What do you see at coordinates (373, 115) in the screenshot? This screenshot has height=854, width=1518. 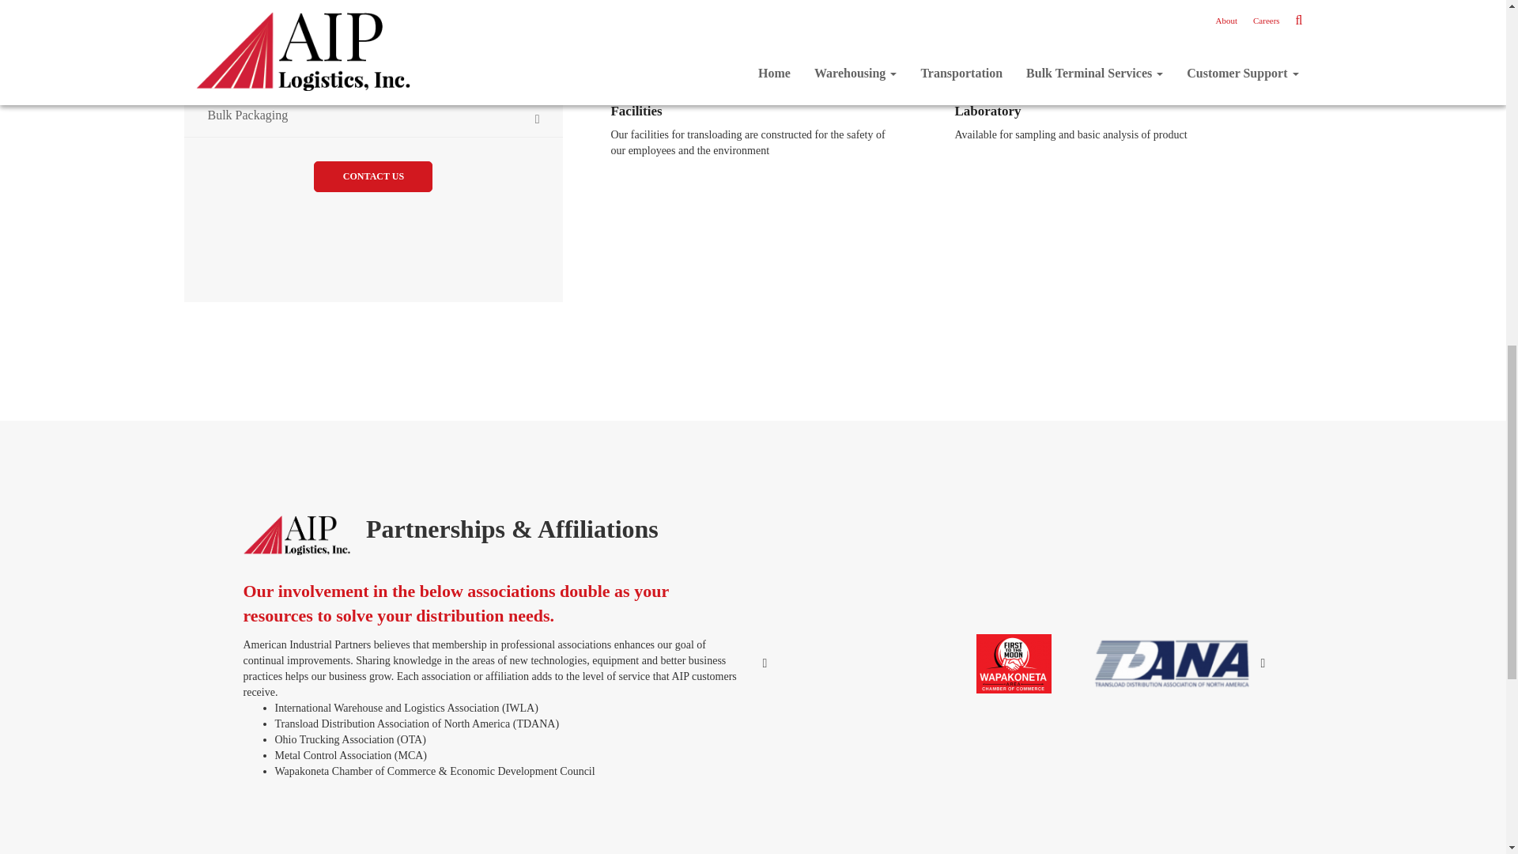 I see `Bulk Packaging` at bounding box center [373, 115].